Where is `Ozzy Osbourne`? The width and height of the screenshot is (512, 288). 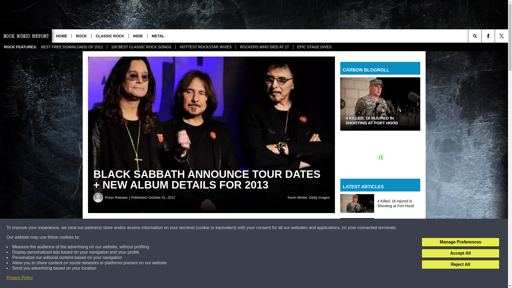
Ozzy Osbourne is located at coordinates (247, 277).